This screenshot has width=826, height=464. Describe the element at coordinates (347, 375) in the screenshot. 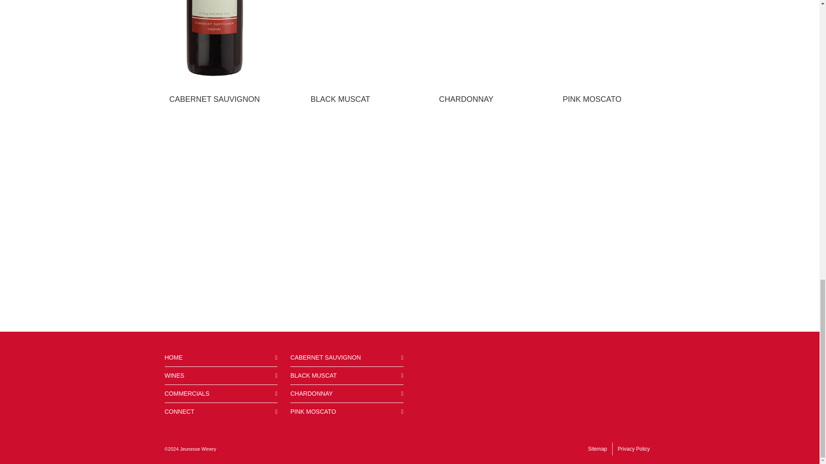

I see `BLACK MUSCAT` at that location.